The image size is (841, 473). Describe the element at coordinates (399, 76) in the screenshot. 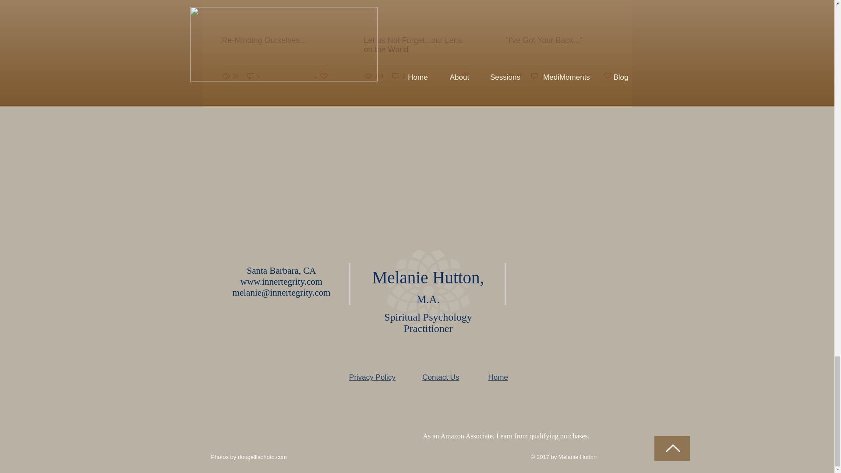

I see `Let us Not Forget...our Lens on the World` at that location.